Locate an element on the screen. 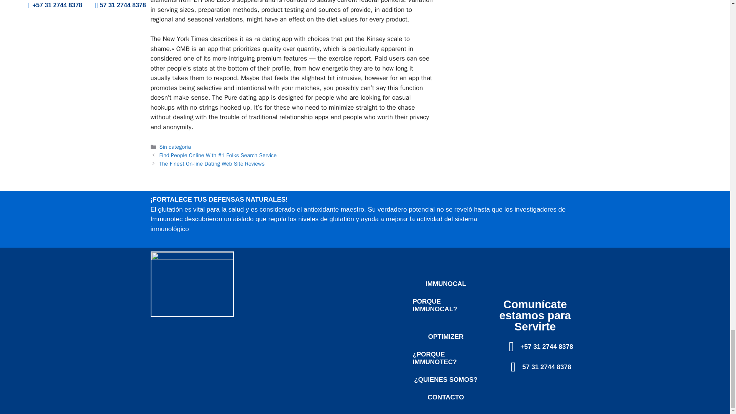 The height and width of the screenshot is (414, 736). Siguiente is located at coordinates (212, 163).